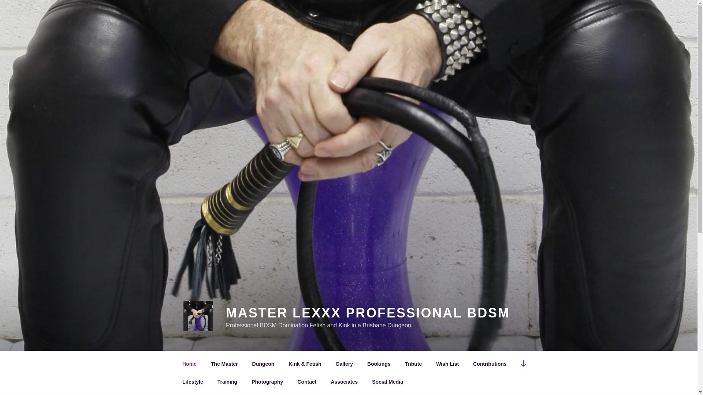 This screenshot has width=703, height=395. Describe the element at coordinates (189, 364) in the screenshot. I see `Home` at that location.